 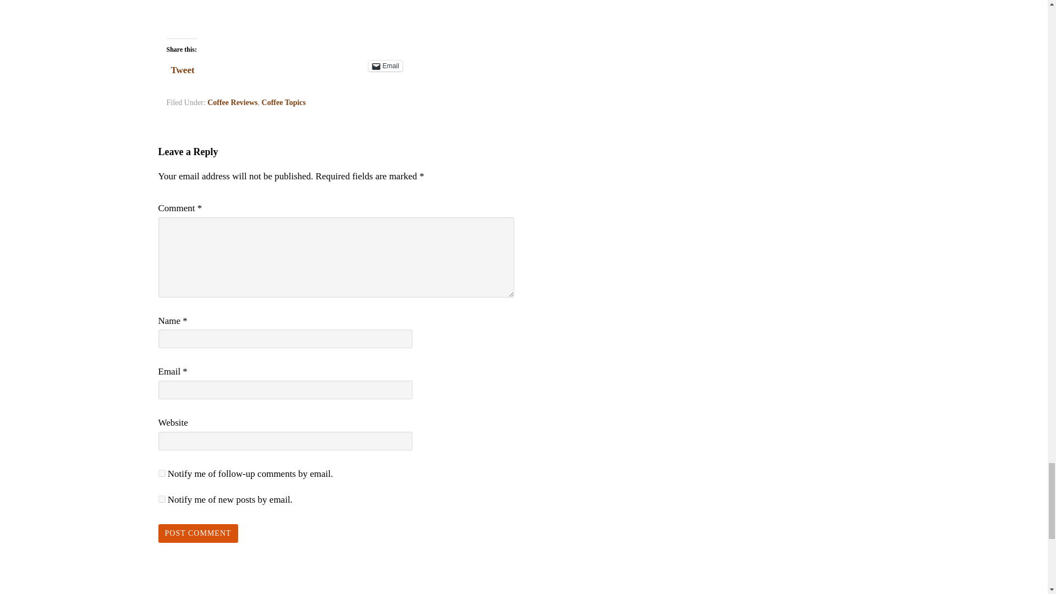 I want to click on subscribe, so click(x=162, y=498).